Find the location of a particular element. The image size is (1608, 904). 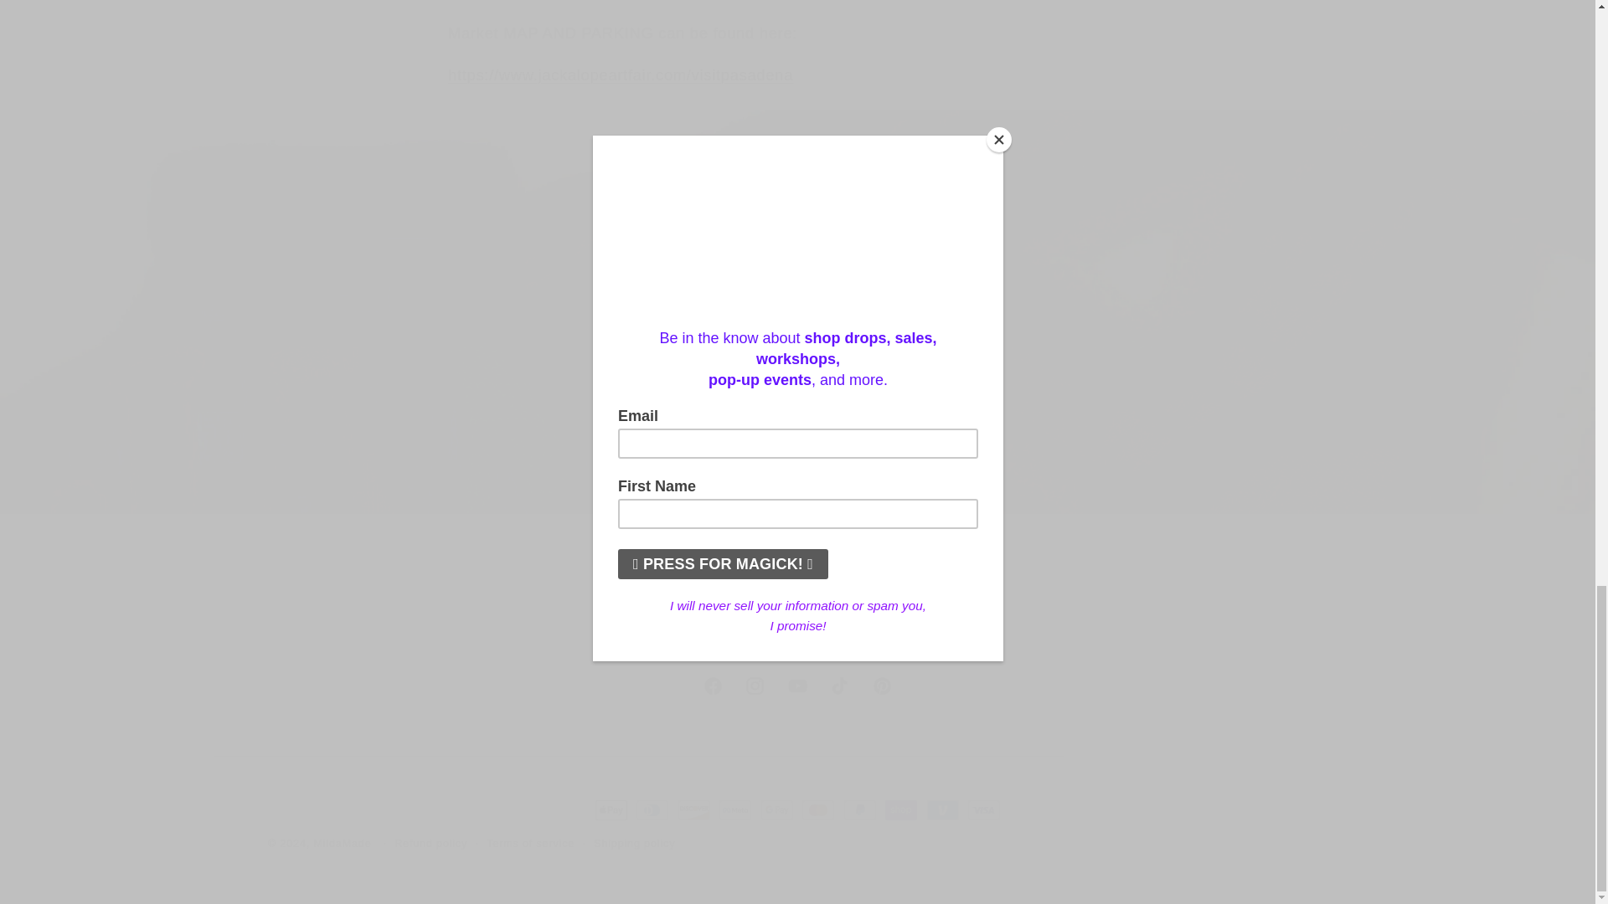

Blog Search Contact is located at coordinates (798, 639).